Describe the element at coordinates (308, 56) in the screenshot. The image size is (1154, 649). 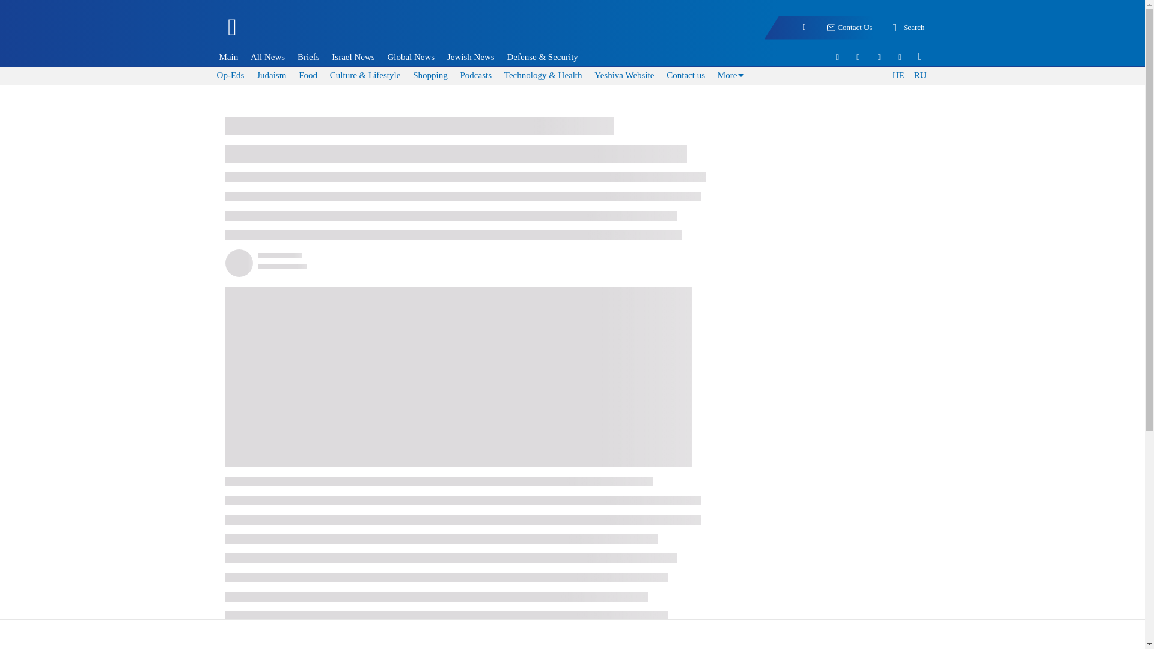
I see `Briefs` at that location.